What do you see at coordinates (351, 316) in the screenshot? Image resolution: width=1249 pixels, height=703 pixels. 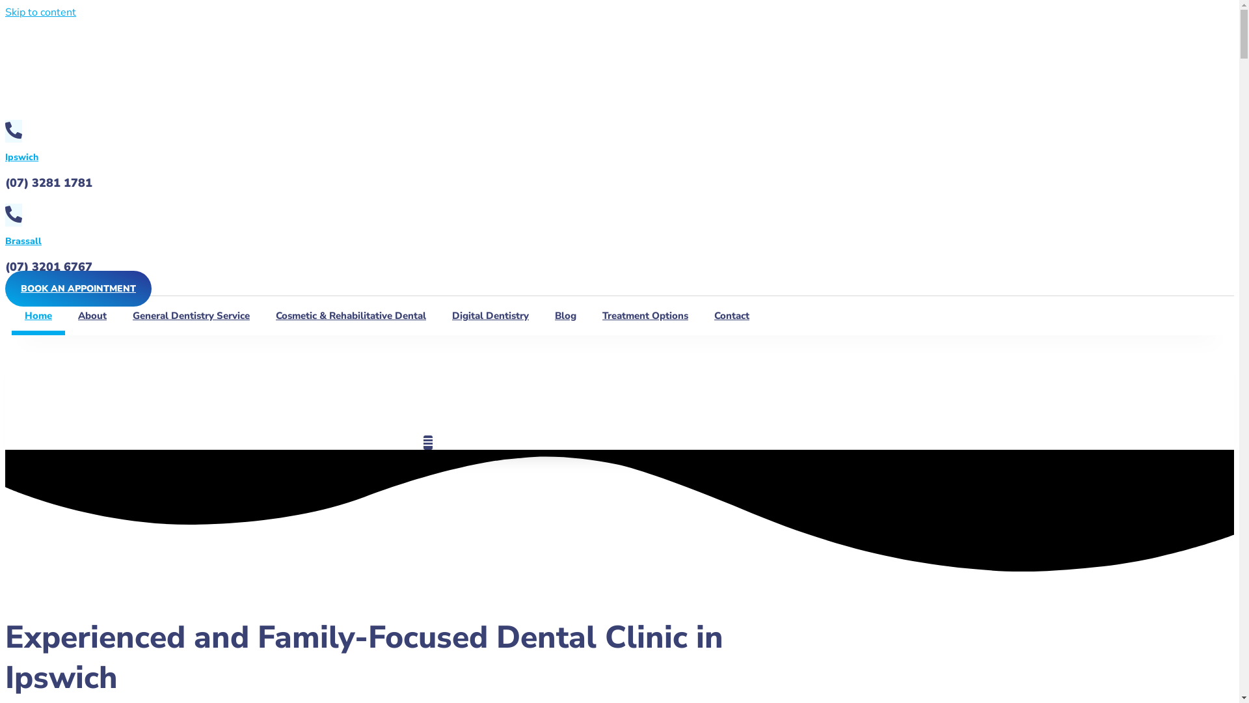 I see `Cosmetic & Rehabilitative Dental` at bounding box center [351, 316].